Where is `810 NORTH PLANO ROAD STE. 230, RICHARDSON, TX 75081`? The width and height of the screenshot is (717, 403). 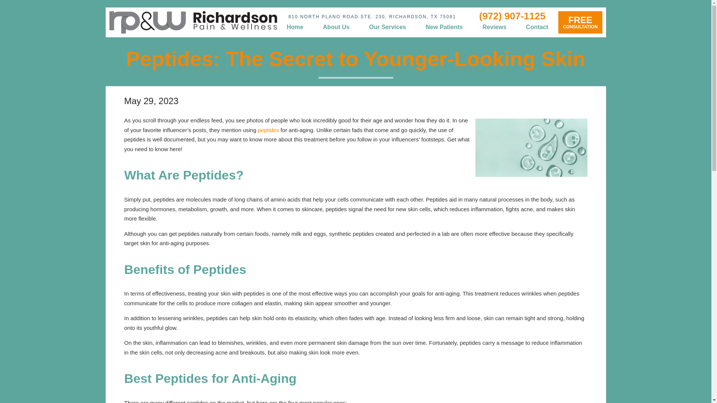 810 NORTH PLANO ROAD STE. 230, RICHARDSON, TX 75081 is located at coordinates (336, 27).